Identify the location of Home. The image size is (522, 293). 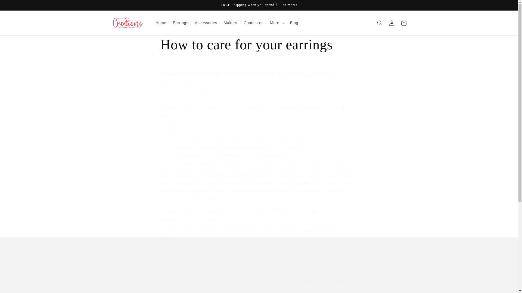
(161, 23).